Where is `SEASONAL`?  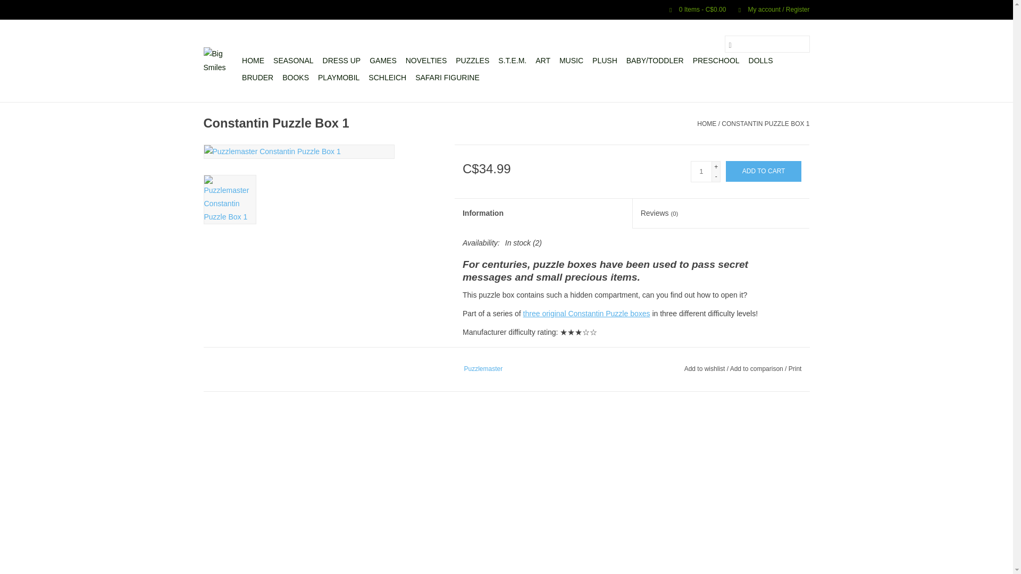
SEASONAL is located at coordinates (294, 61).